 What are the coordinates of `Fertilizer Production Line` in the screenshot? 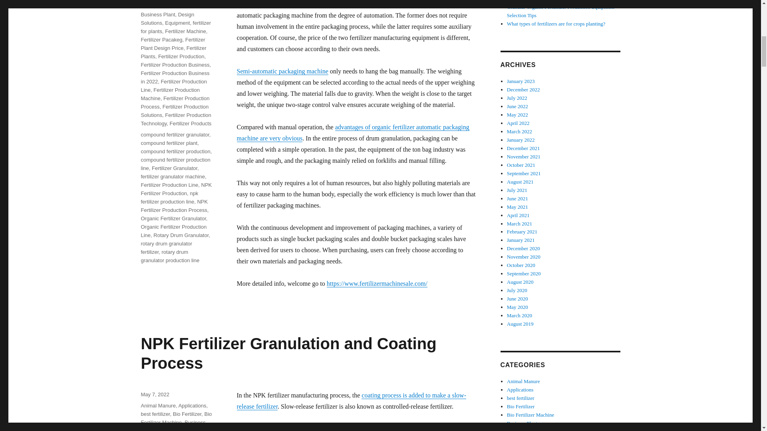 It's located at (169, 184).